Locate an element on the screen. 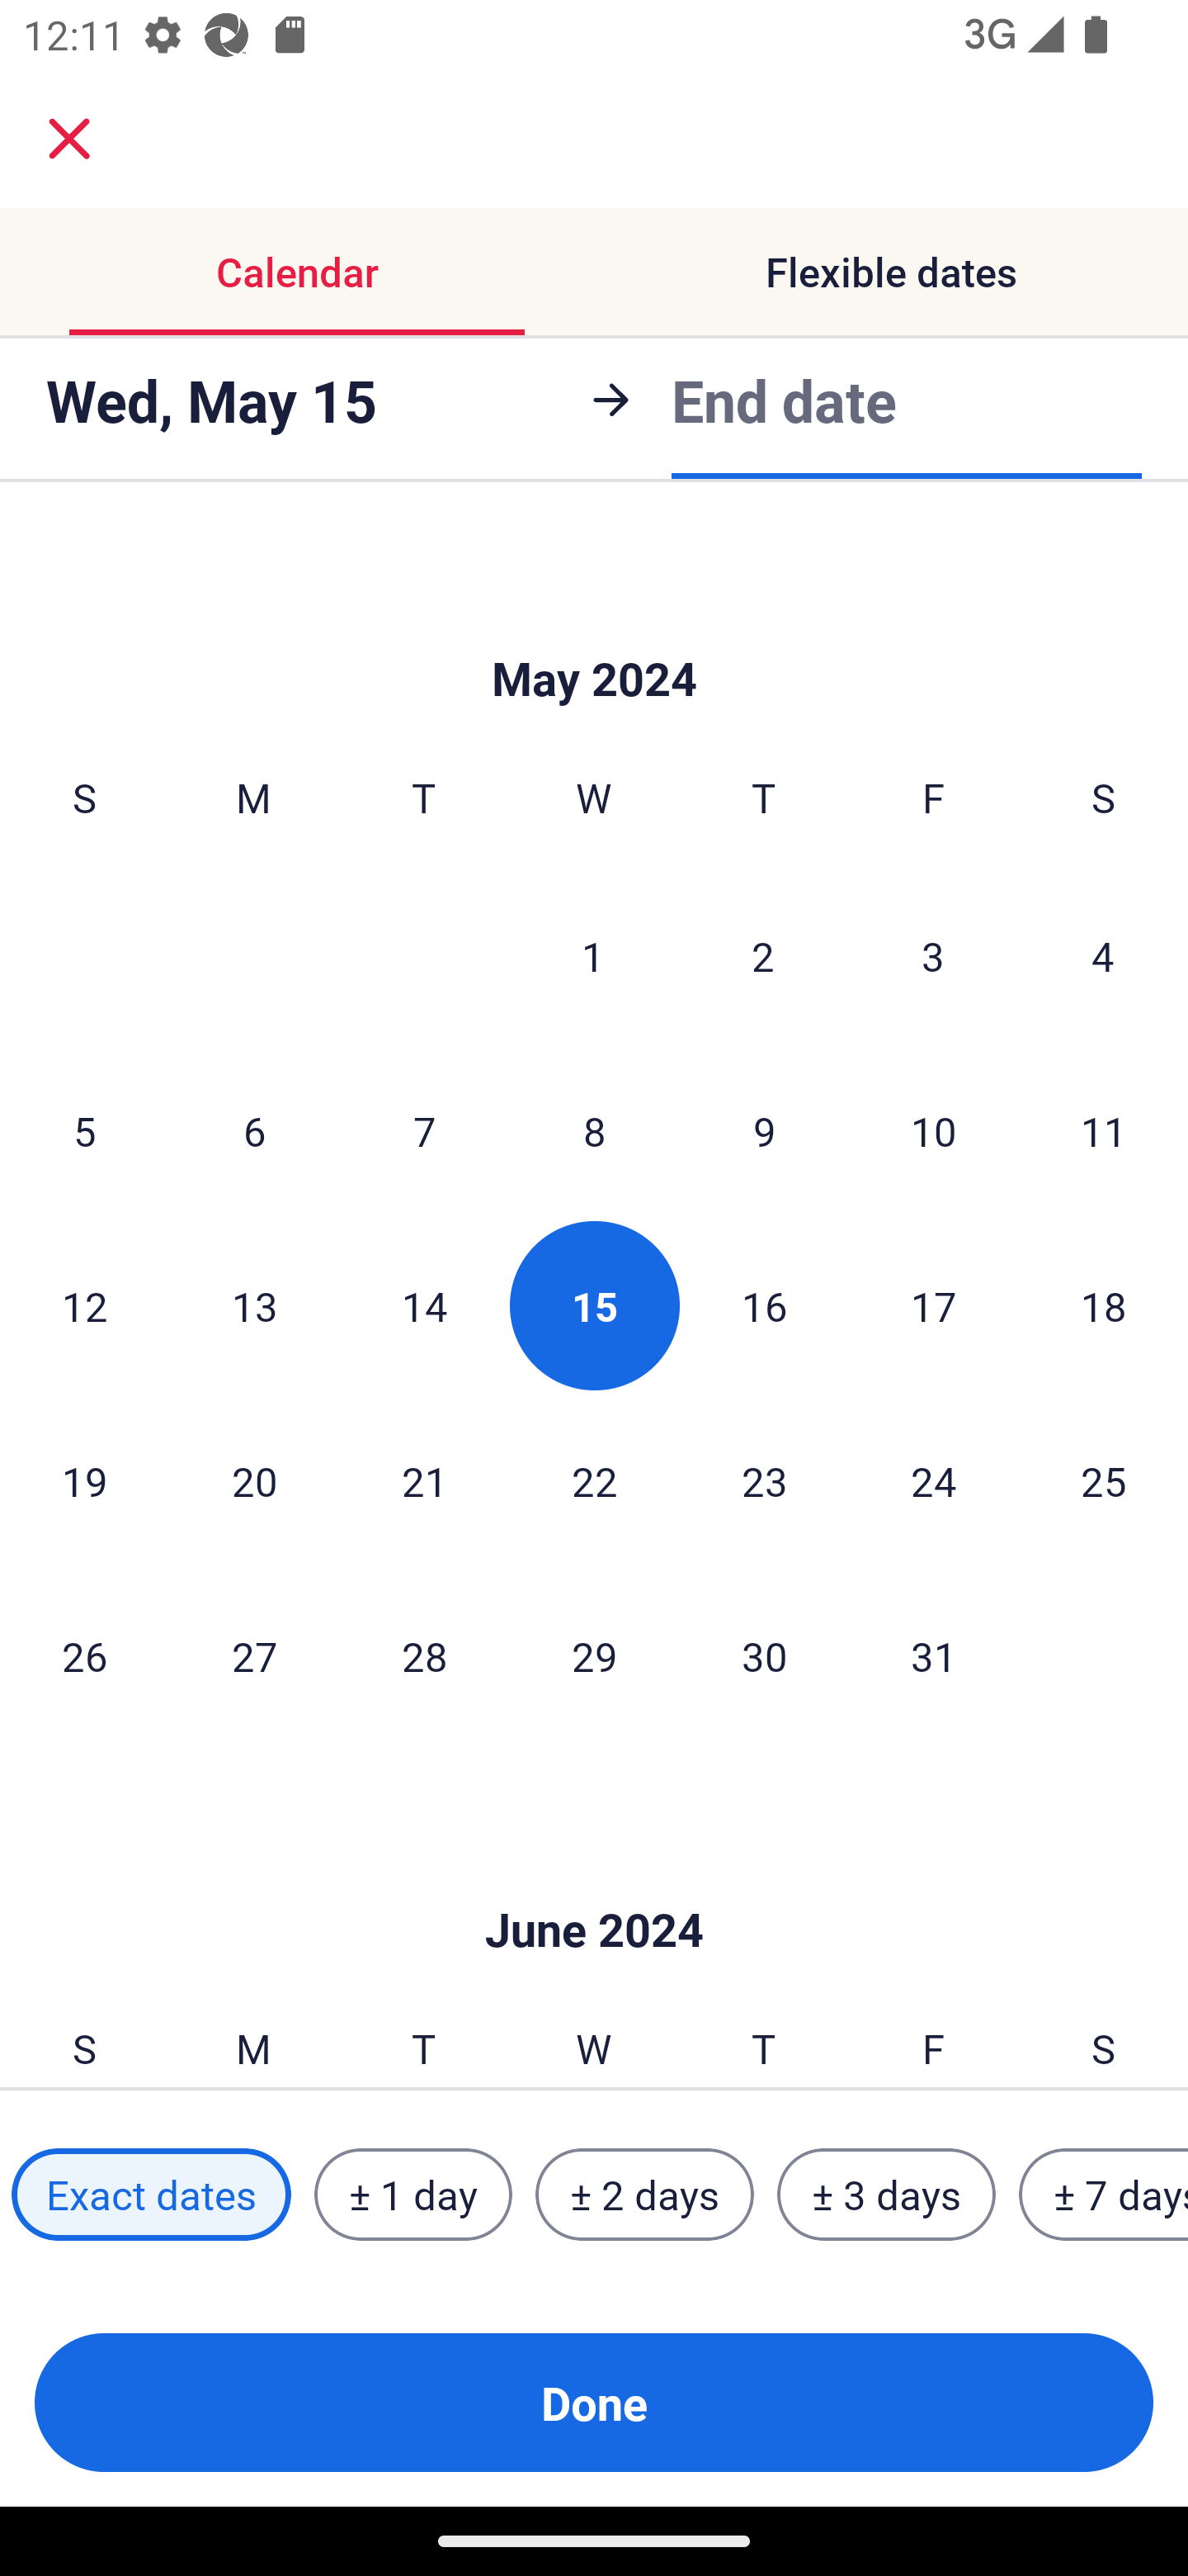  ± 2 days is located at coordinates (645, 2195).